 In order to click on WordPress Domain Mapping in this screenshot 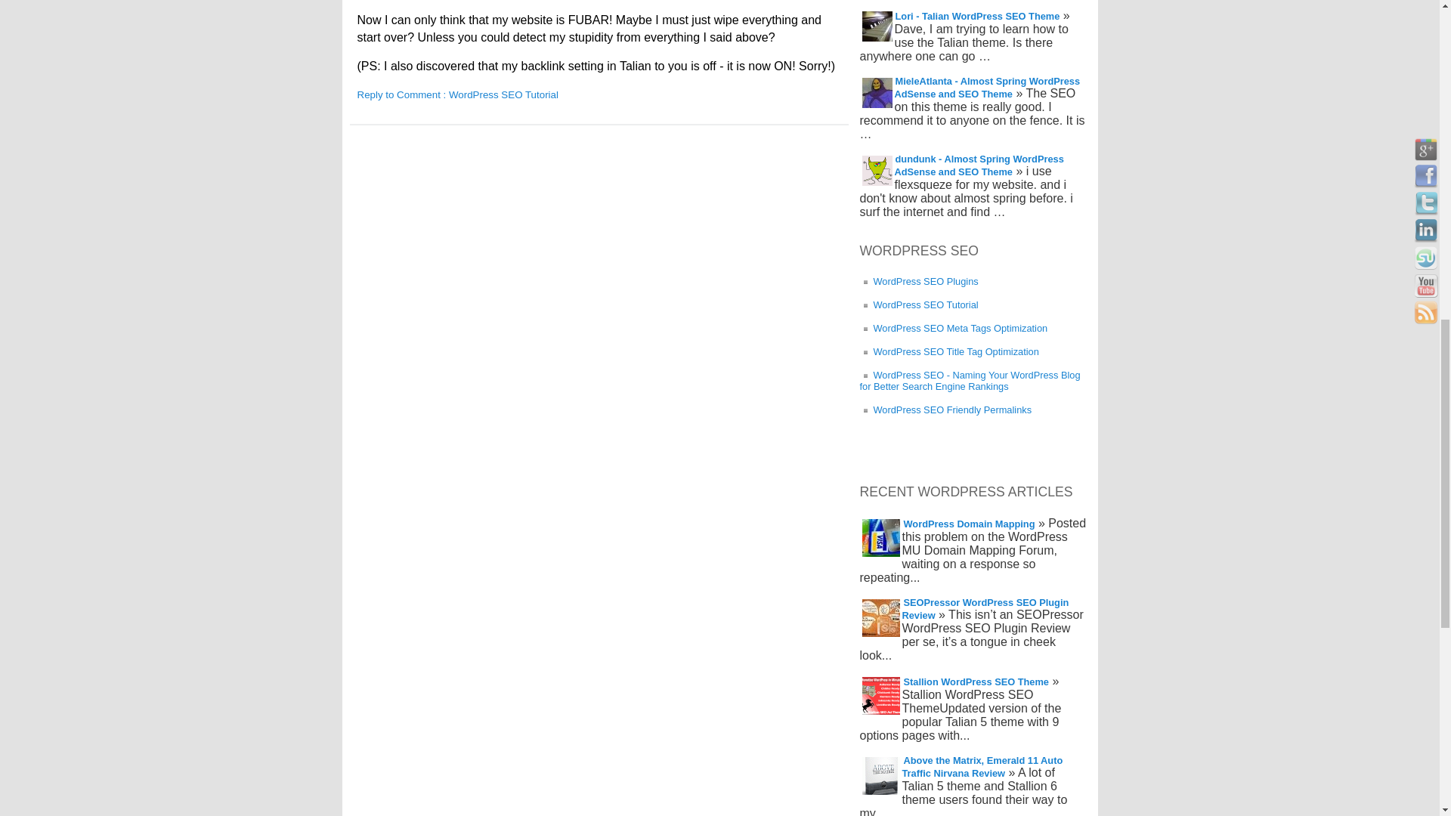, I will do `click(968, 524)`.